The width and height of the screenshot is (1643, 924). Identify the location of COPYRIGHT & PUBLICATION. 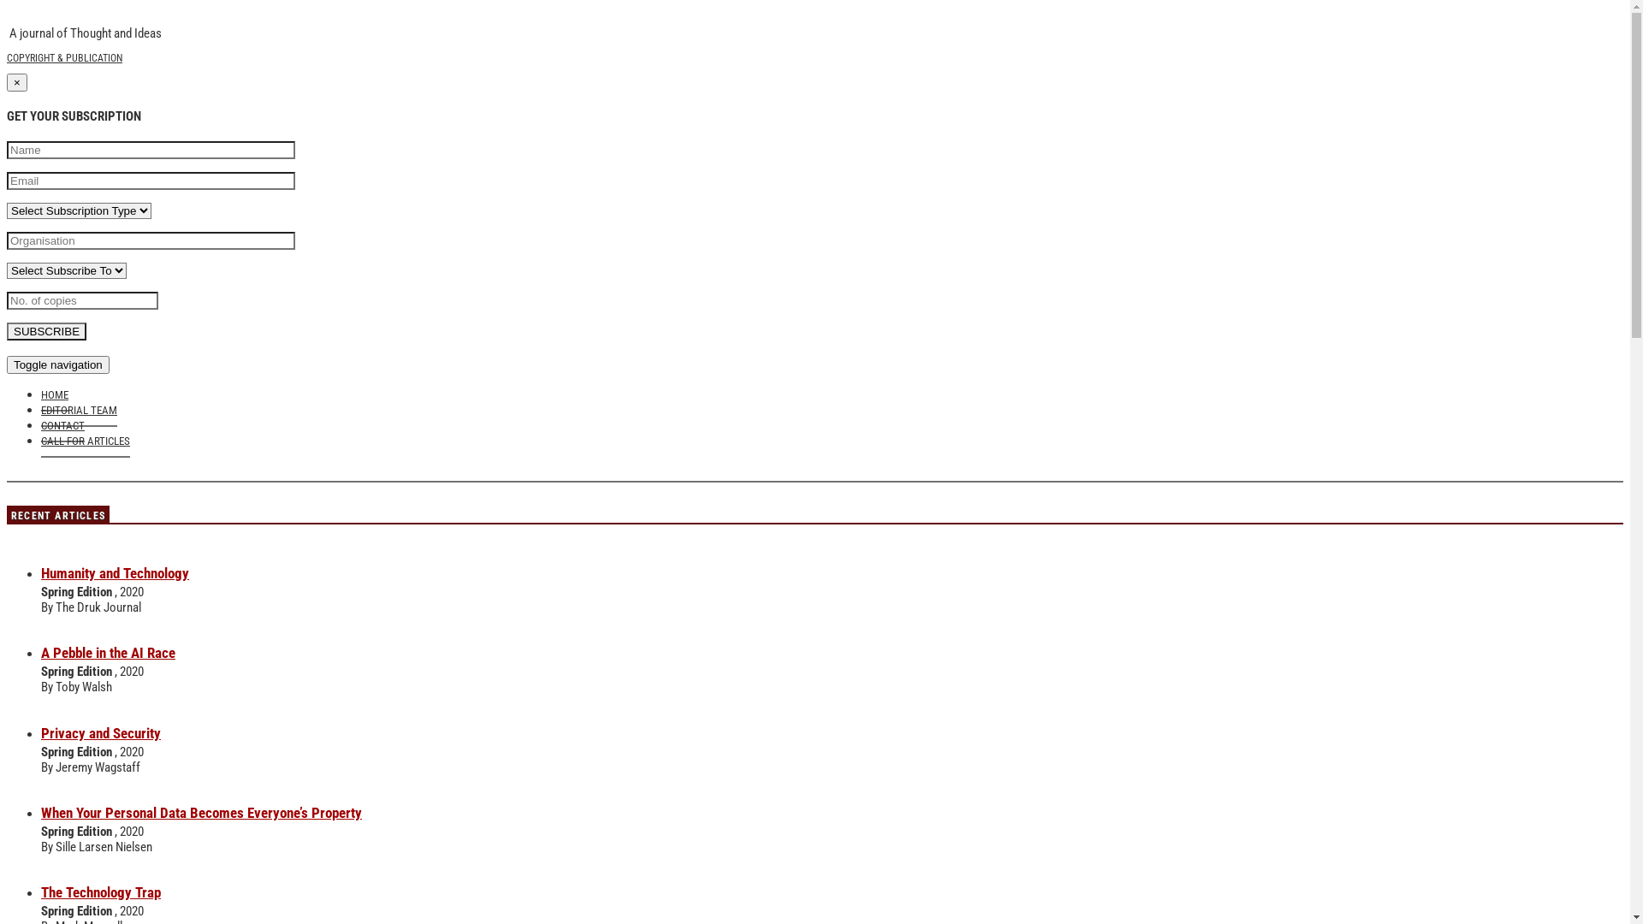
(65, 58).